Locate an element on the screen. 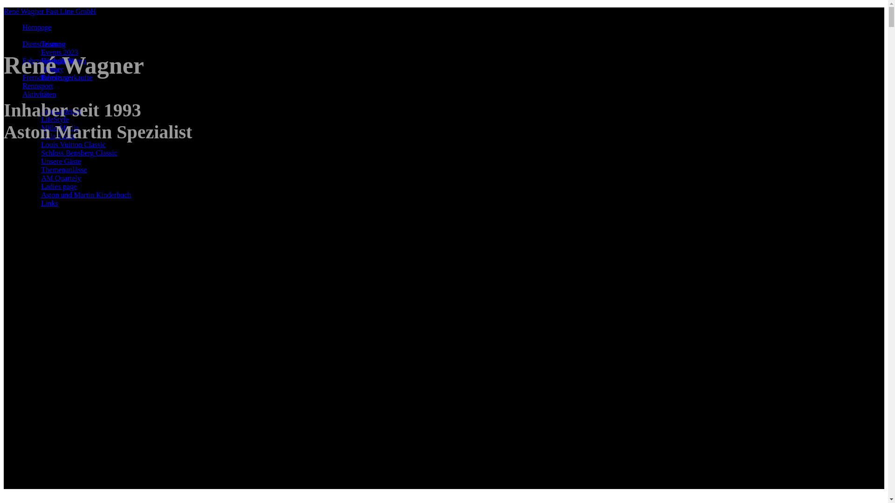 This screenshot has height=503, width=895. Mille Miglia is located at coordinates (60, 128).